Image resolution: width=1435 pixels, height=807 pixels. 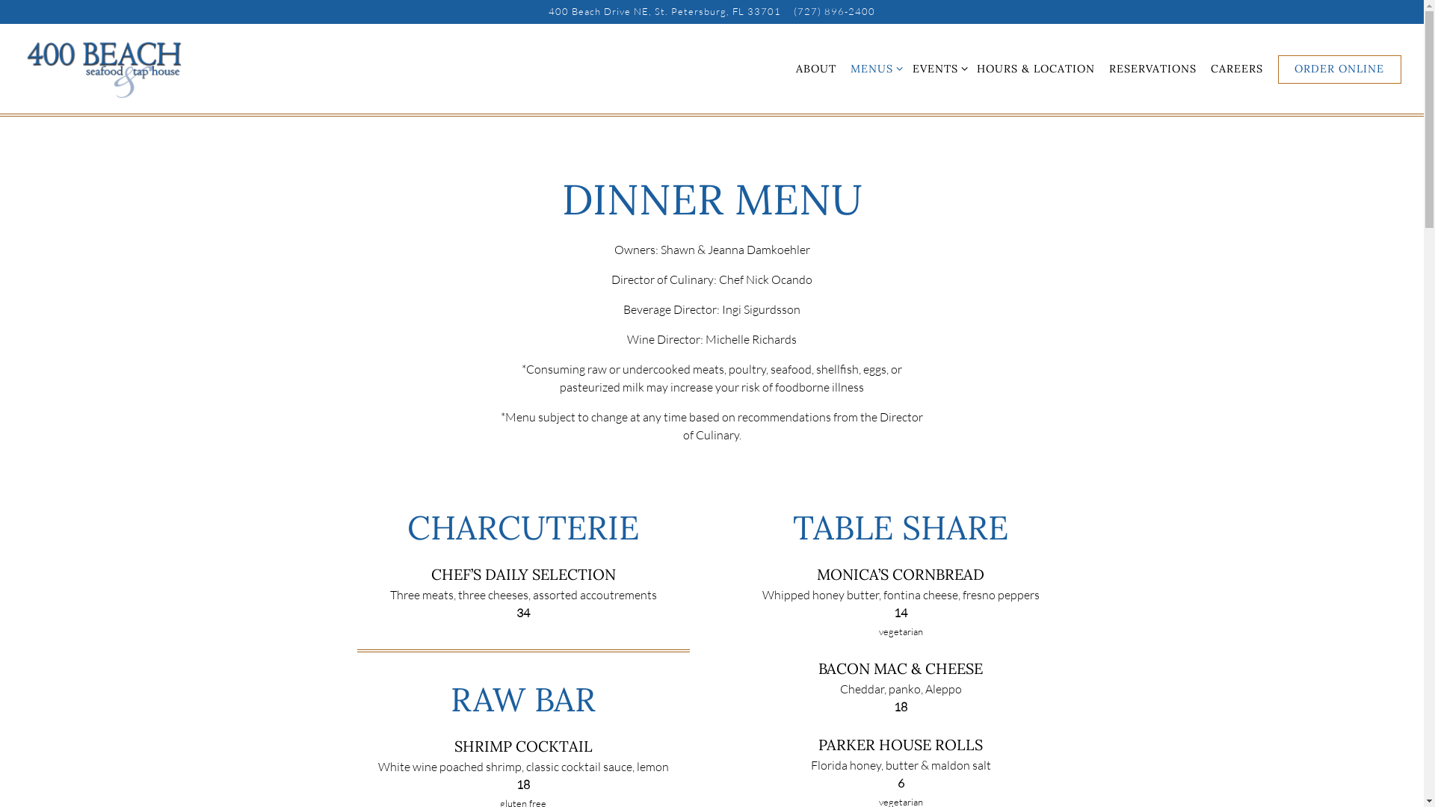 I want to click on ABOUT, so click(x=816, y=69).